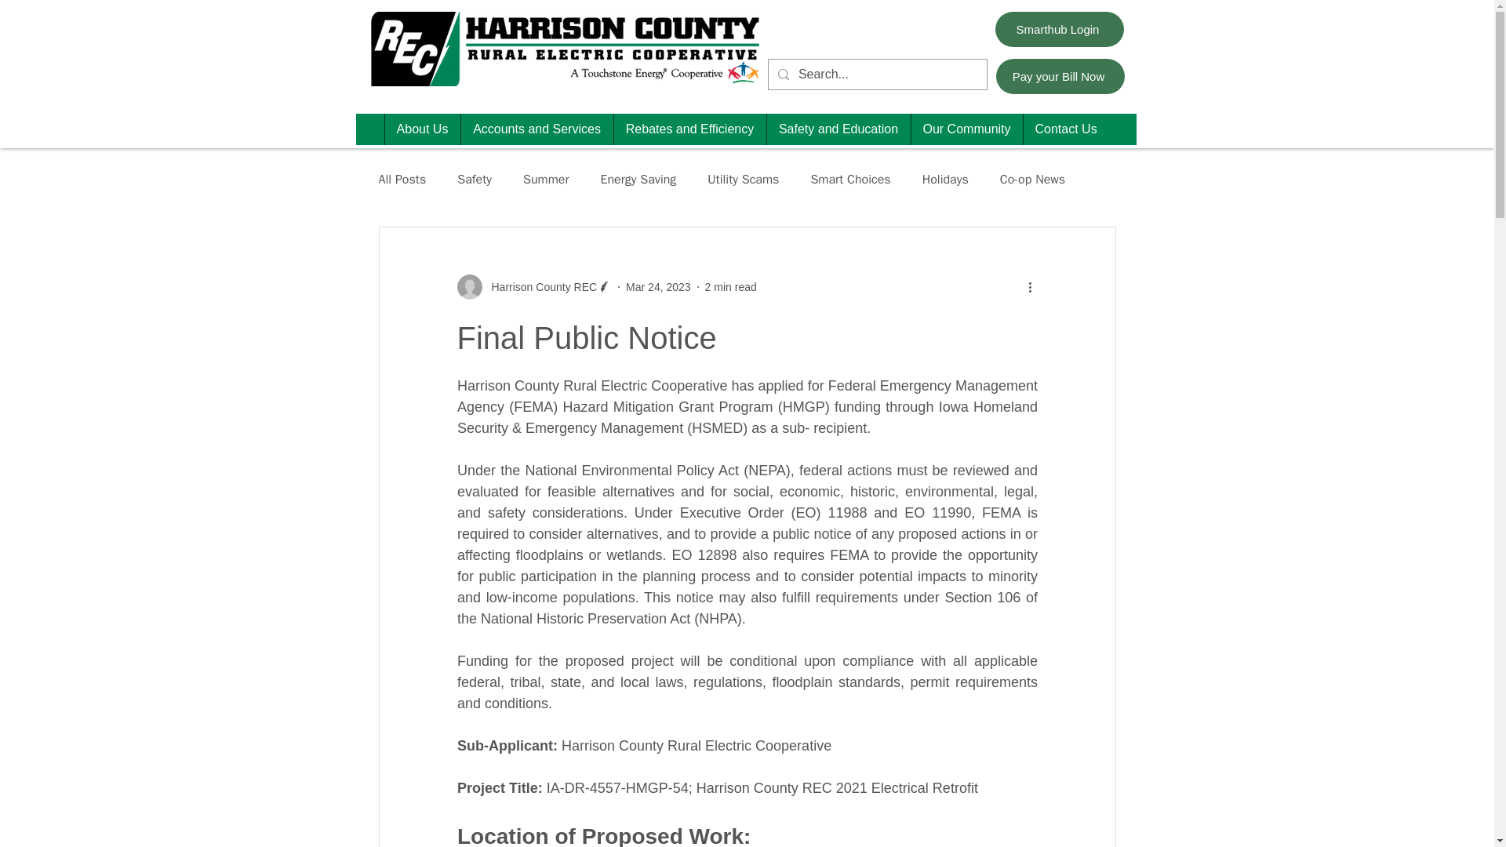 The width and height of the screenshot is (1506, 847). What do you see at coordinates (546, 179) in the screenshot?
I see `Summer` at bounding box center [546, 179].